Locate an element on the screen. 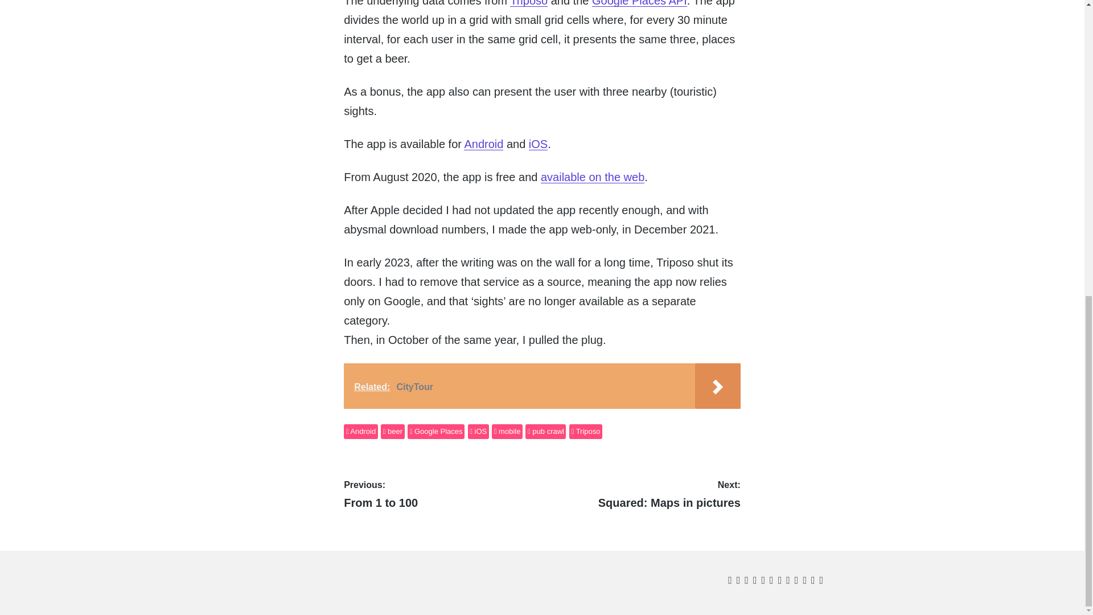 The image size is (1093, 615).  iOS is located at coordinates (542, 386).